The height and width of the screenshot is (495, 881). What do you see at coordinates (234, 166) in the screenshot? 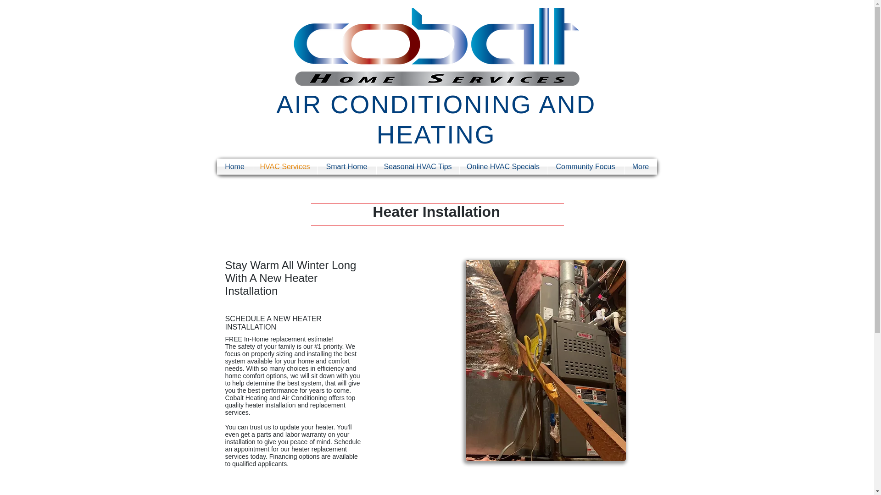
I see `Home` at bounding box center [234, 166].